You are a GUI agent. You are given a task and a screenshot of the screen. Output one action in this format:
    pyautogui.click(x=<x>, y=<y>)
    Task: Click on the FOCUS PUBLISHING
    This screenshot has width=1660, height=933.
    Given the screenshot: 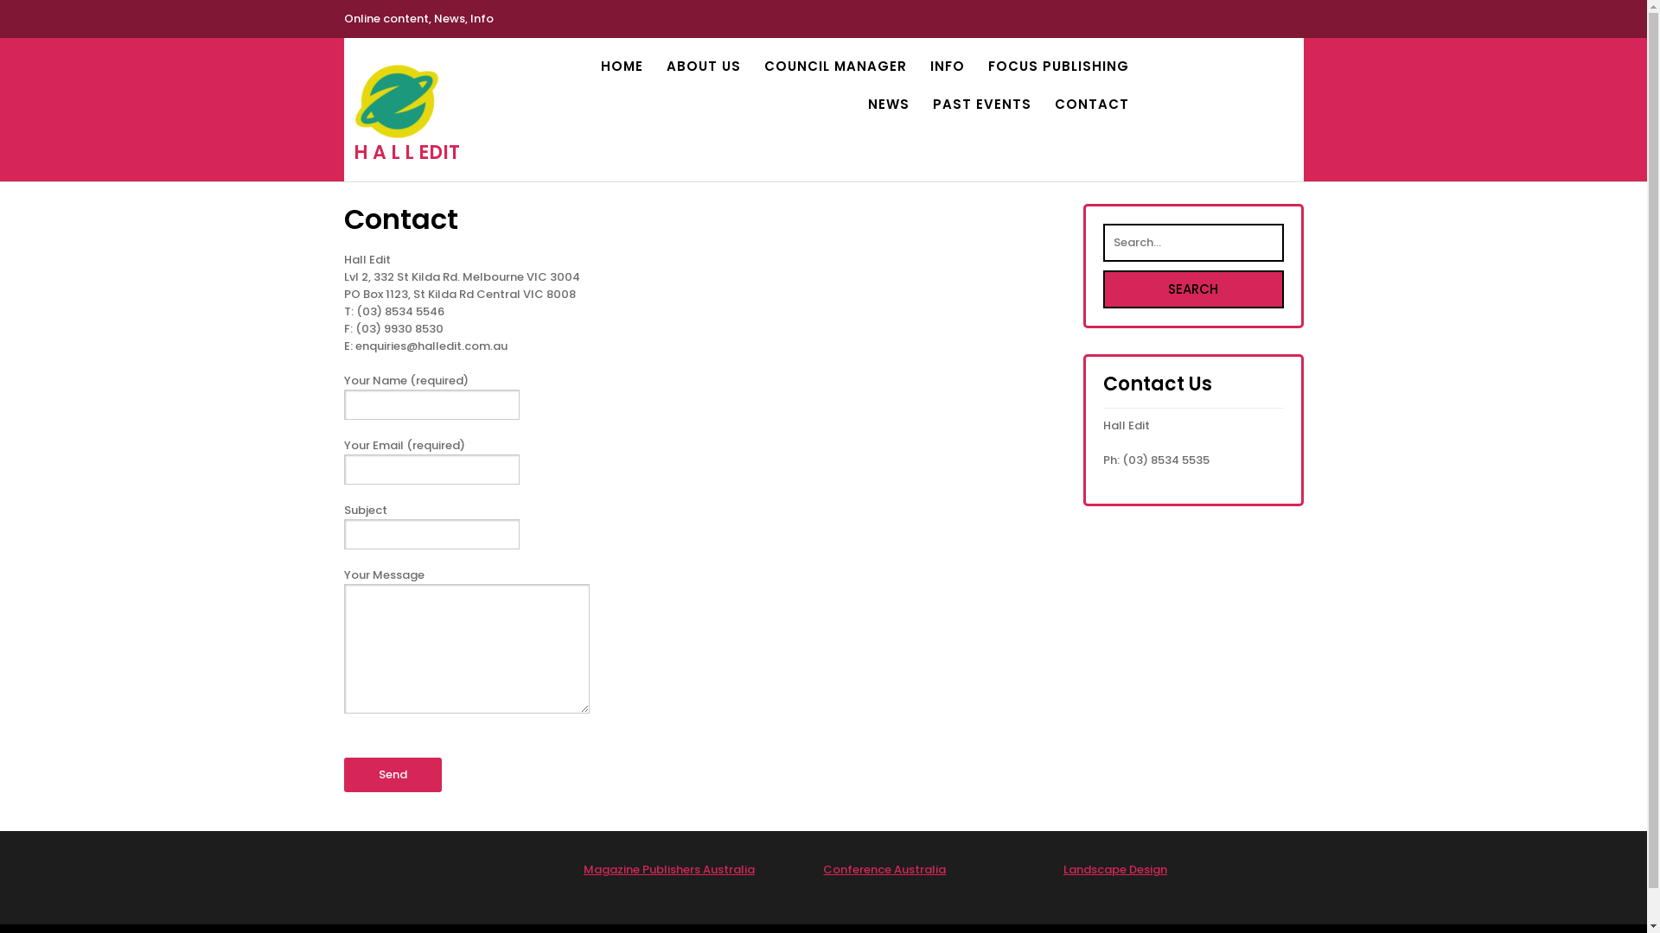 What is the action you would take?
    pyautogui.click(x=1058, y=67)
    